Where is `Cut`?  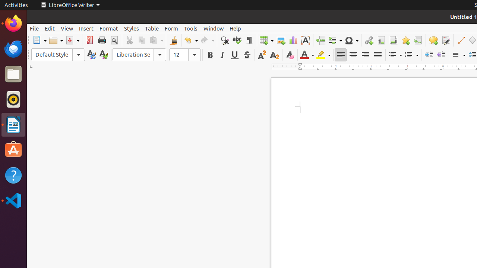 Cut is located at coordinates (130, 40).